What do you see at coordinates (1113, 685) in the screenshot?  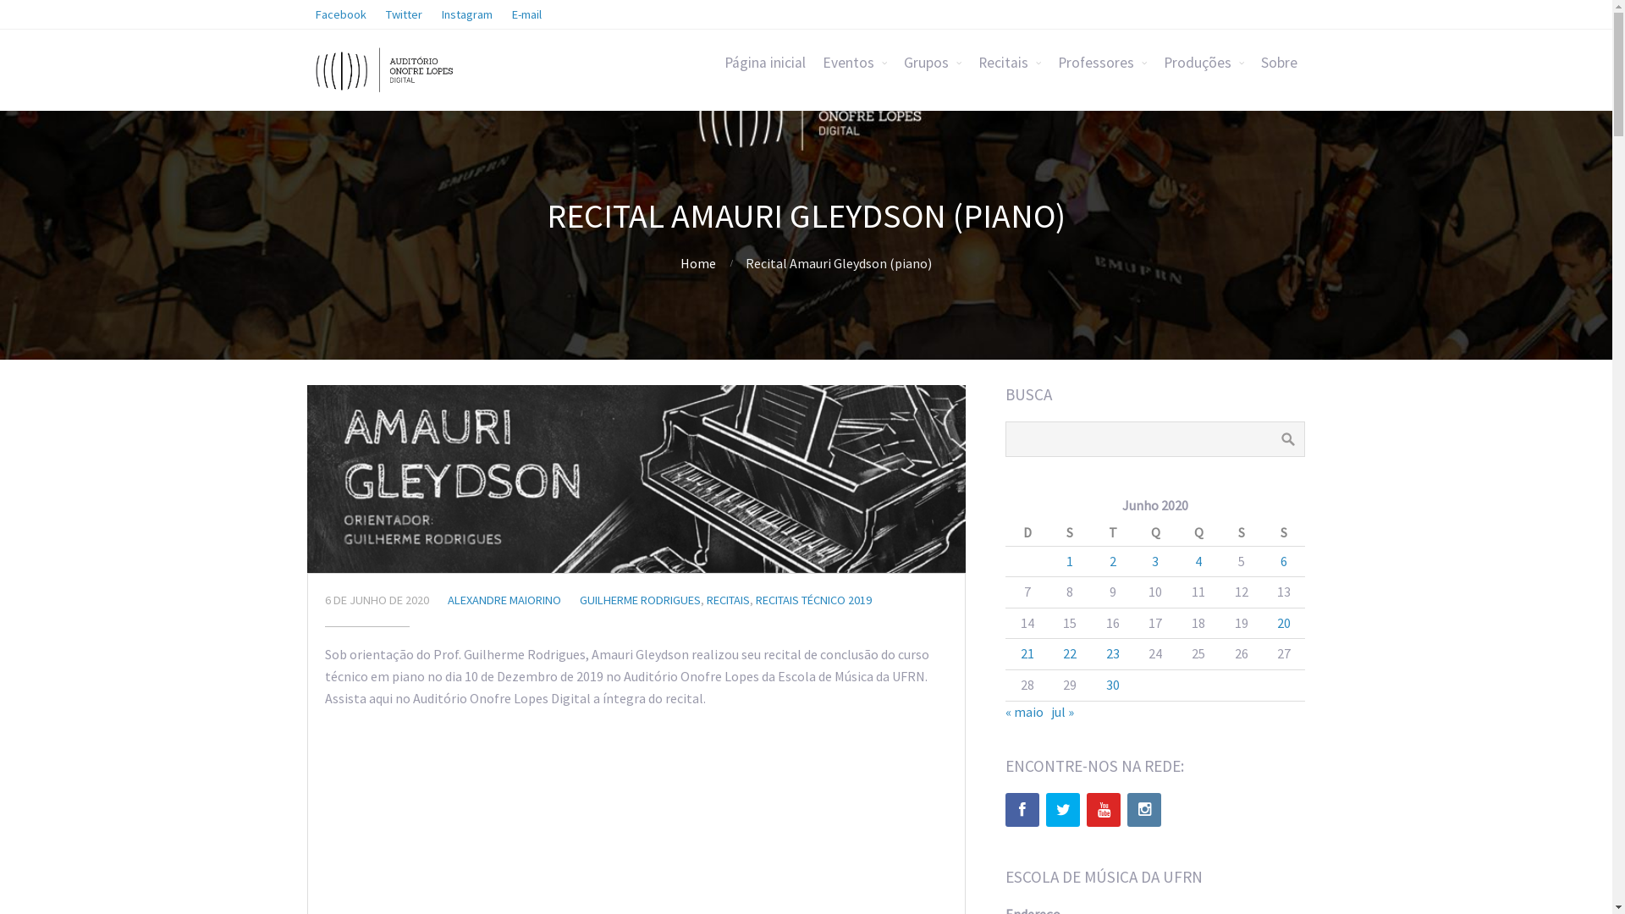 I see `30` at bounding box center [1113, 685].